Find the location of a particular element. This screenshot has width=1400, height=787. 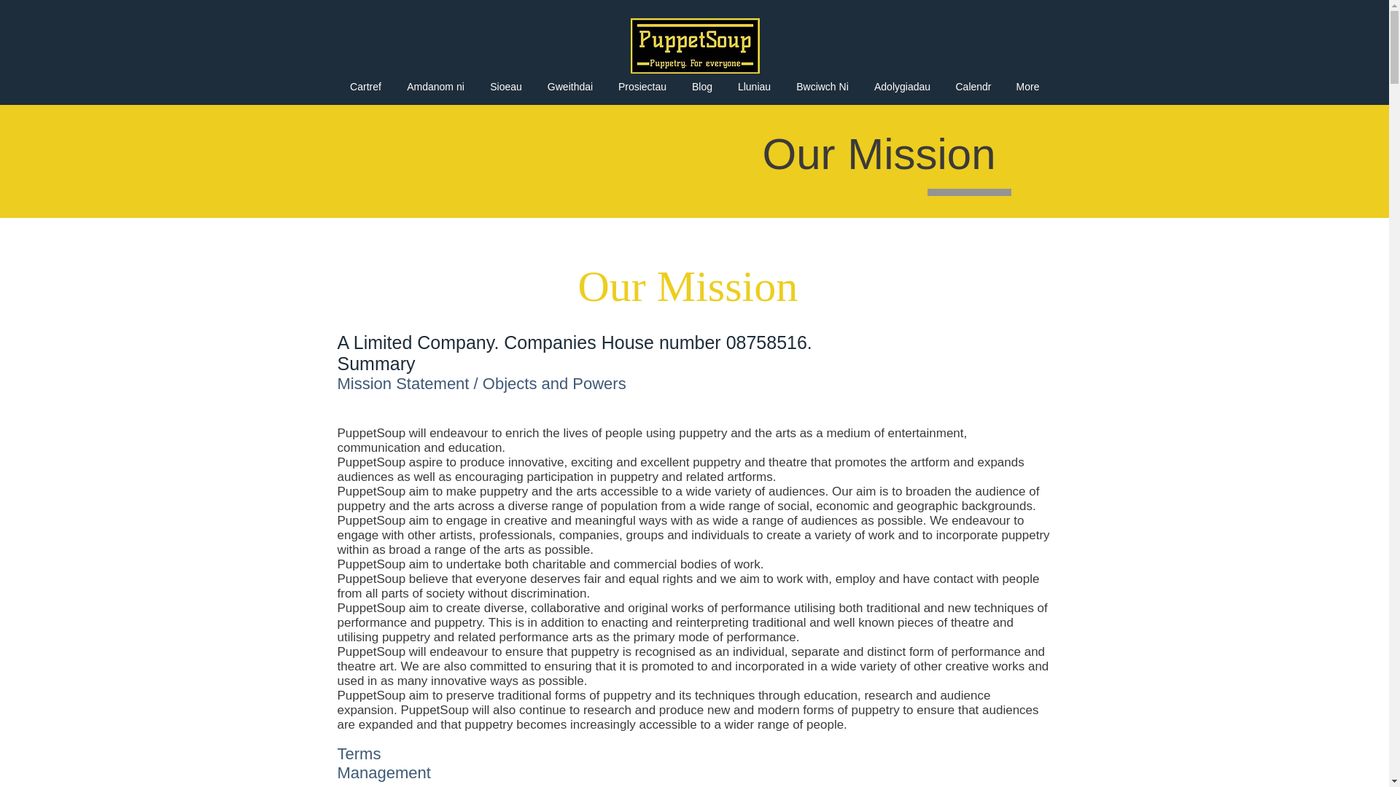

Calendr is located at coordinates (973, 86).